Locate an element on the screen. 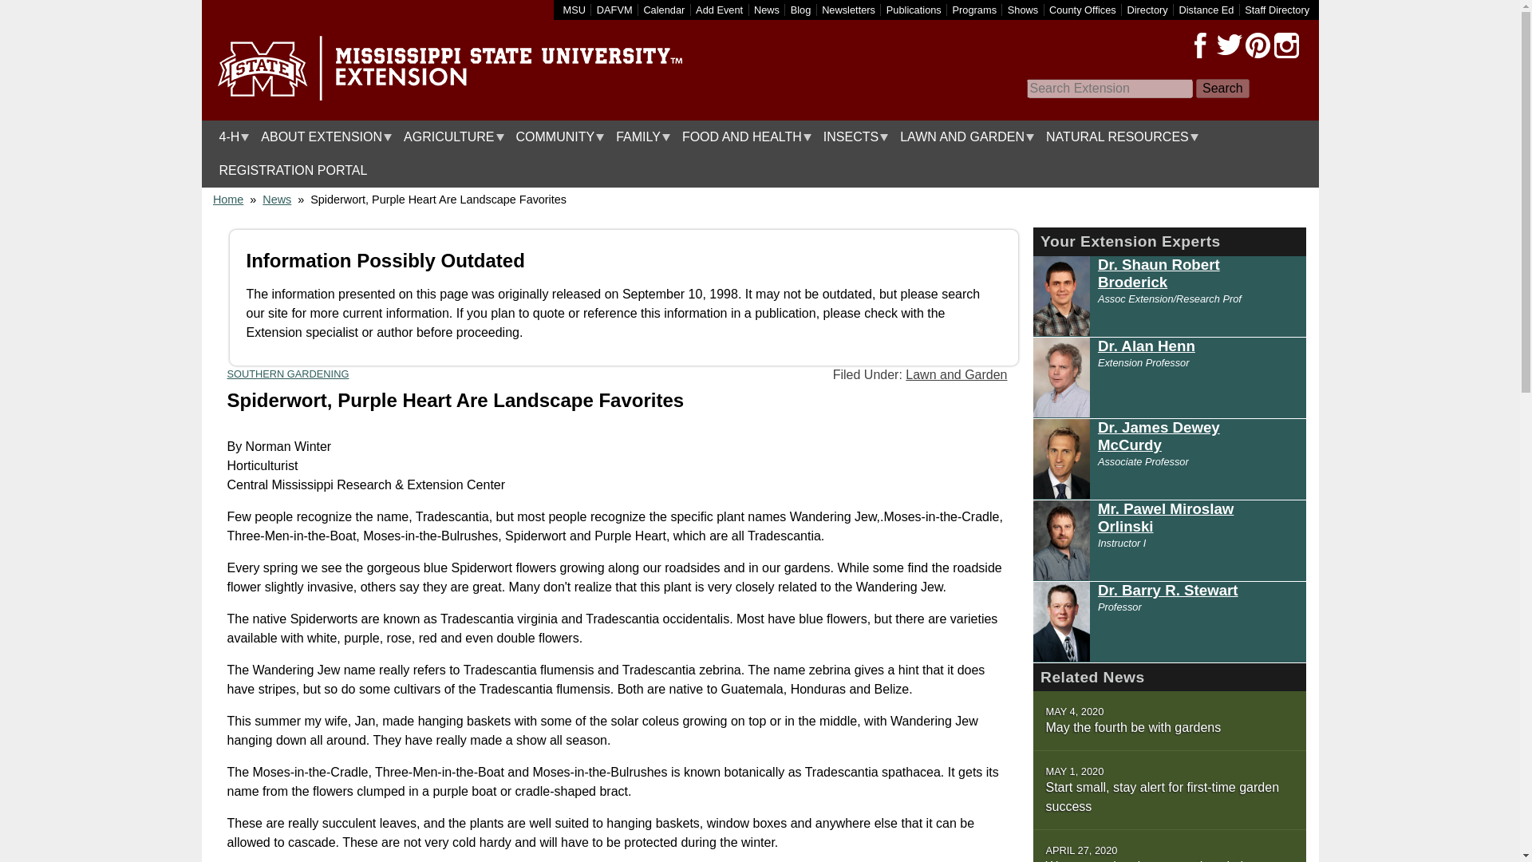 Image resolution: width=1532 pixels, height=862 pixels. Link to Mississippi State University is located at coordinates (574, 10).